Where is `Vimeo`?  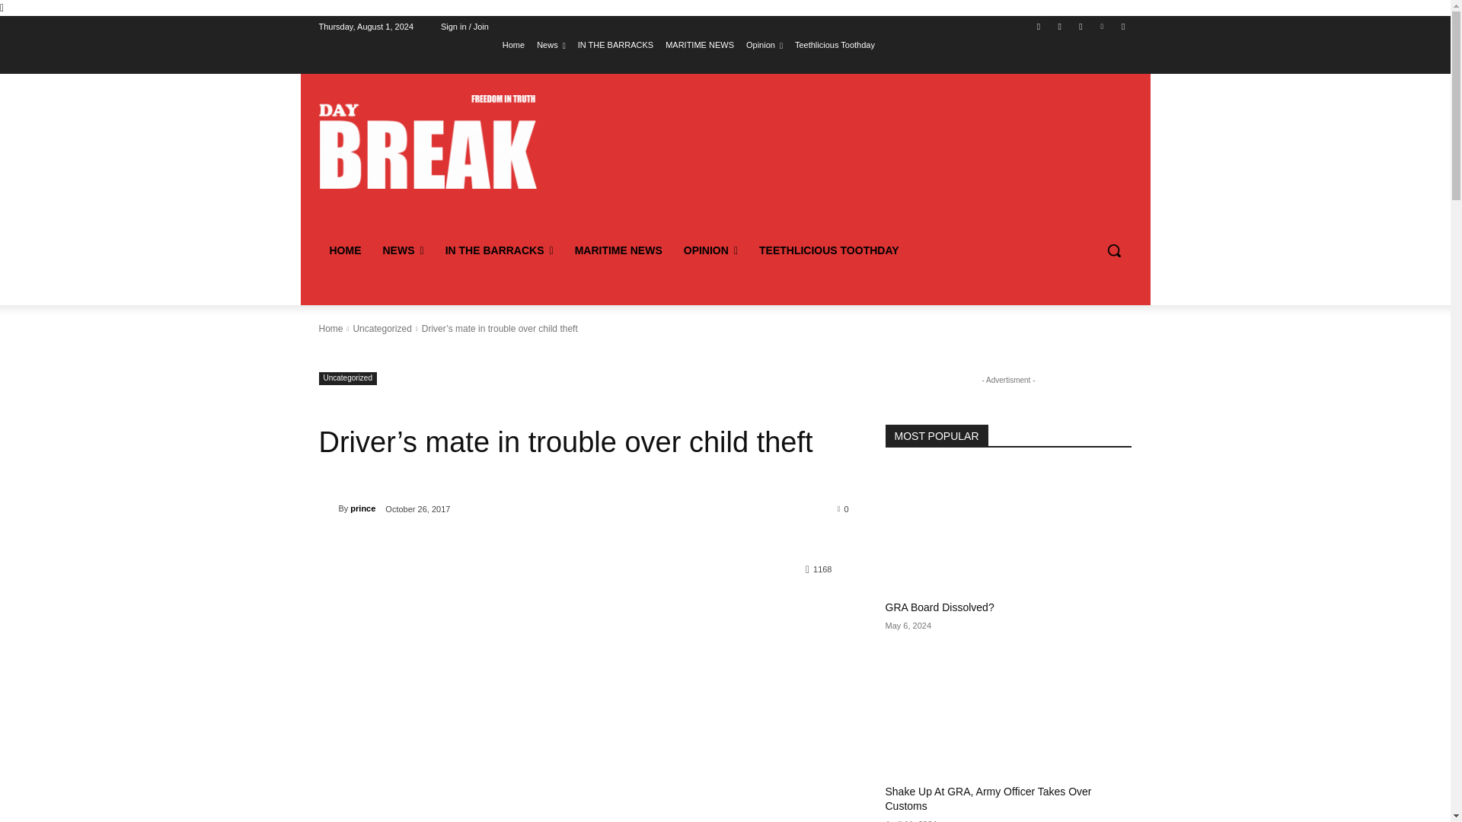
Vimeo is located at coordinates (1103, 27).